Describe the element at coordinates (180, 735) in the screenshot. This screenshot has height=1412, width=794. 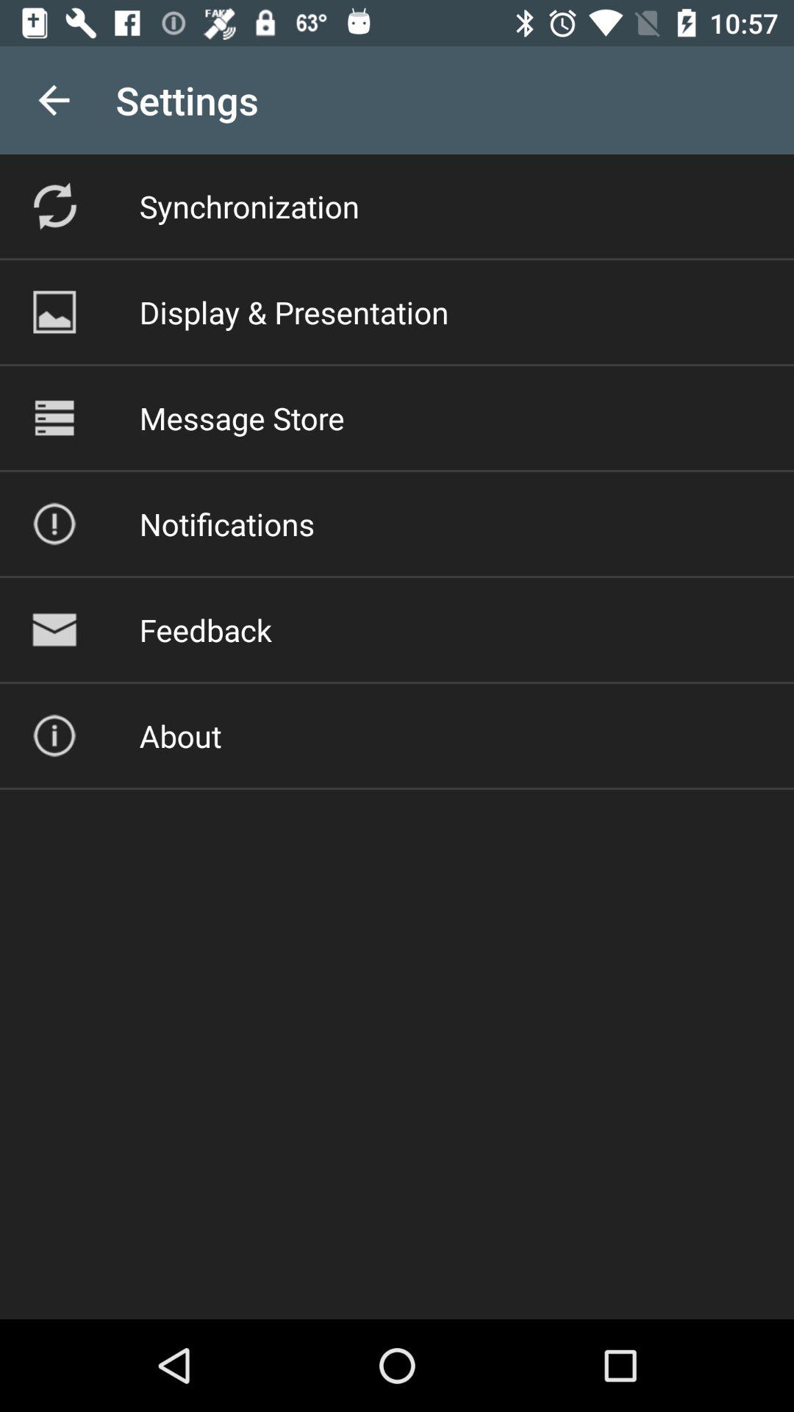
I see `jump until about item` at that location.